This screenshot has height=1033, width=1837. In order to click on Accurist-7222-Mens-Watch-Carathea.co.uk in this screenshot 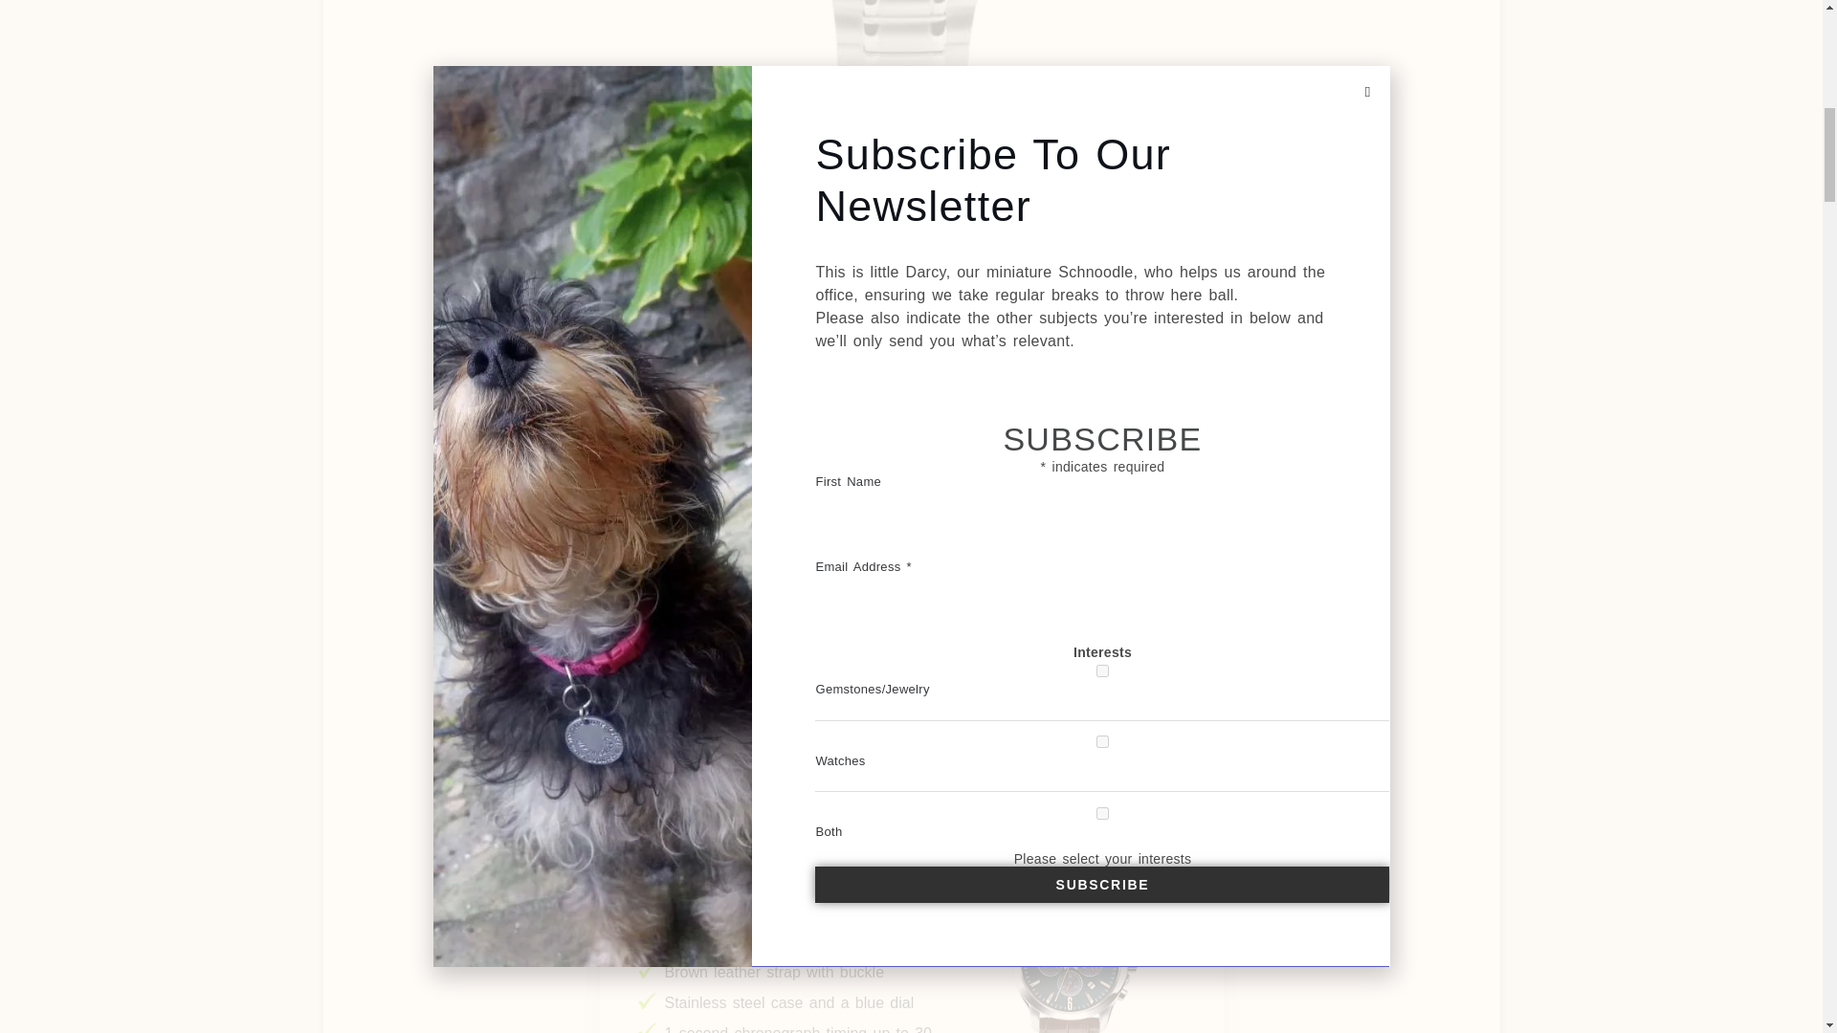, I will do `click(911, 75)`.